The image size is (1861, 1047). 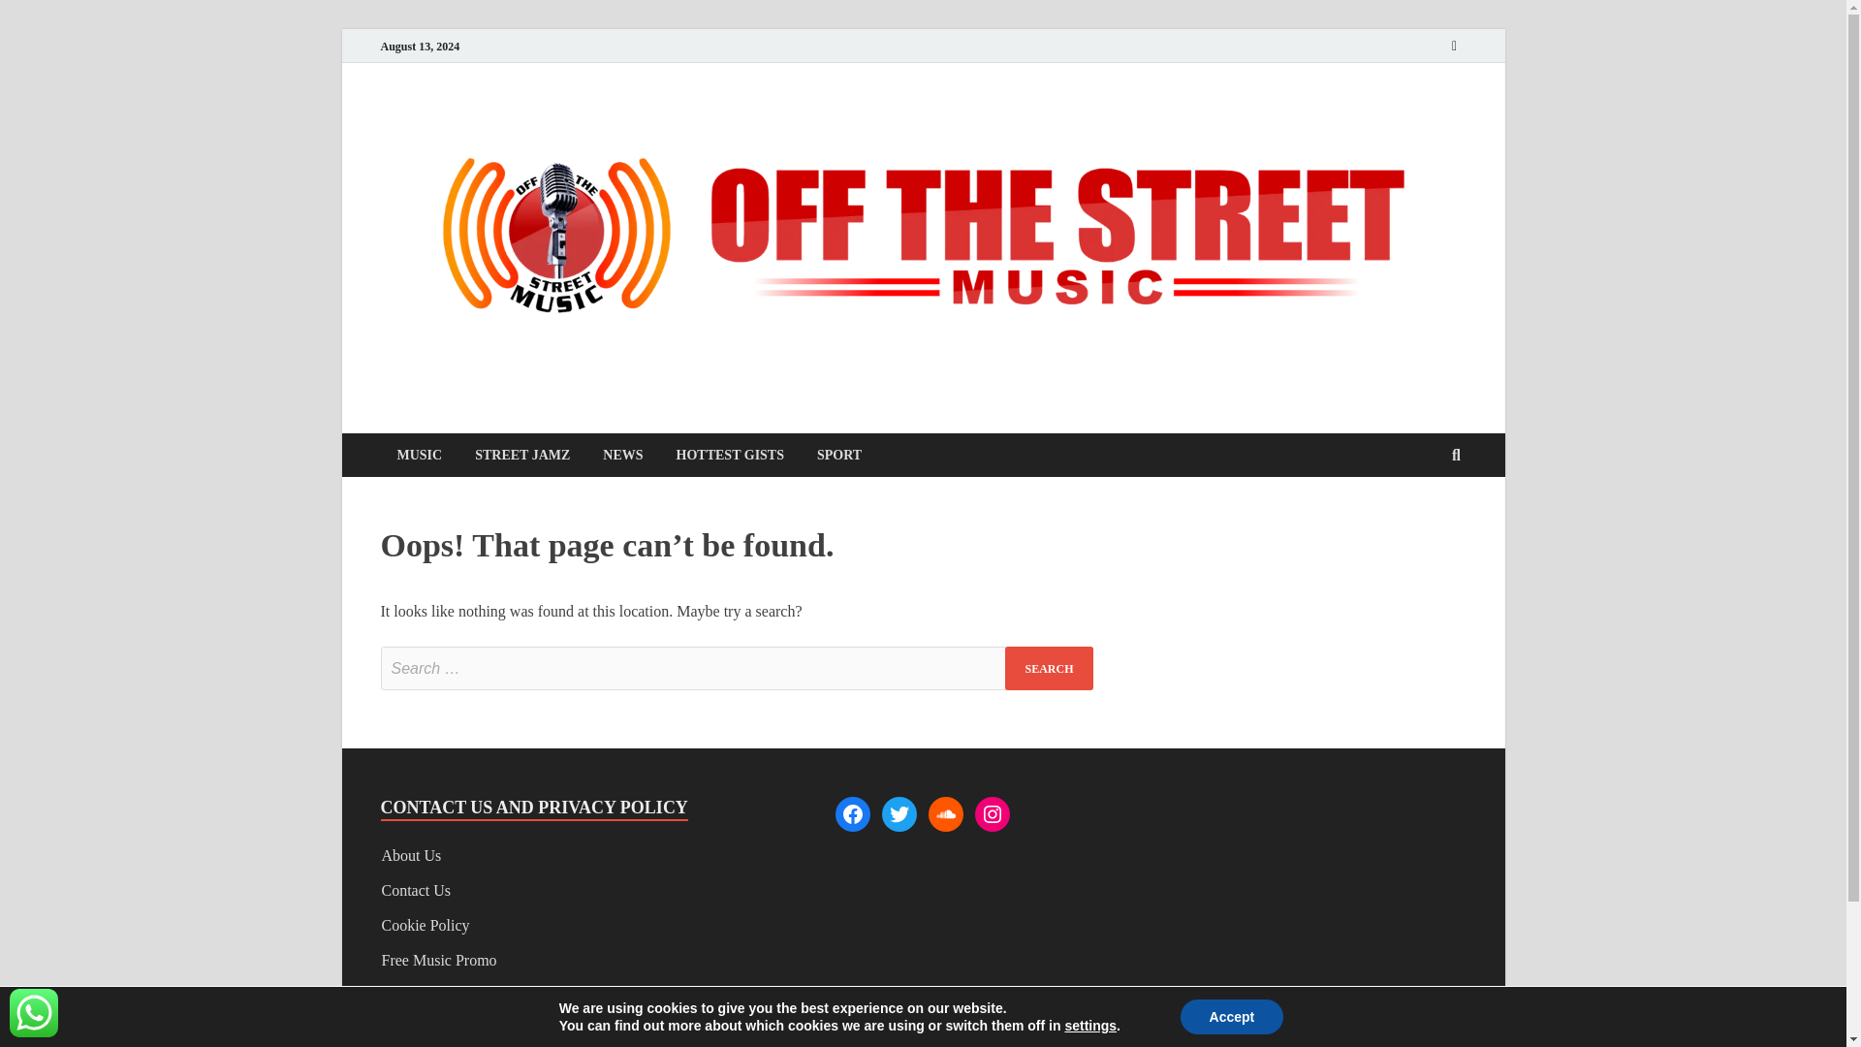 What do you see at coordinates (417, 890) in the screenshot?
I see `Contact Us` at bounding box center [417, 890].